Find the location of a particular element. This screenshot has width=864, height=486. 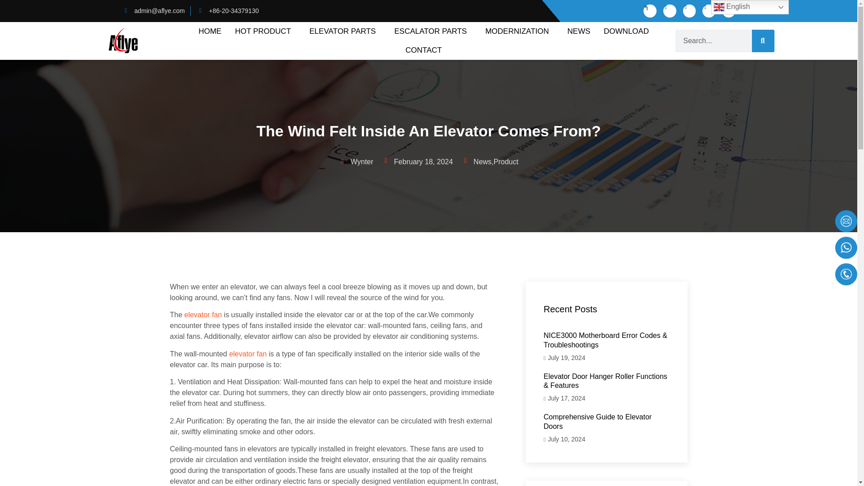

NEWS is located at coordinates (579, 31).